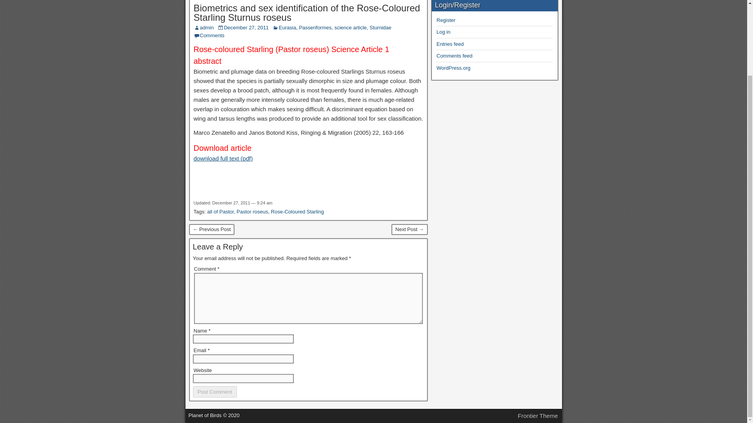 The width and height of the screenshot is (753, 423). Describe the element at coordinates (446, 20) in the screenshot. I see `Register` at that location.